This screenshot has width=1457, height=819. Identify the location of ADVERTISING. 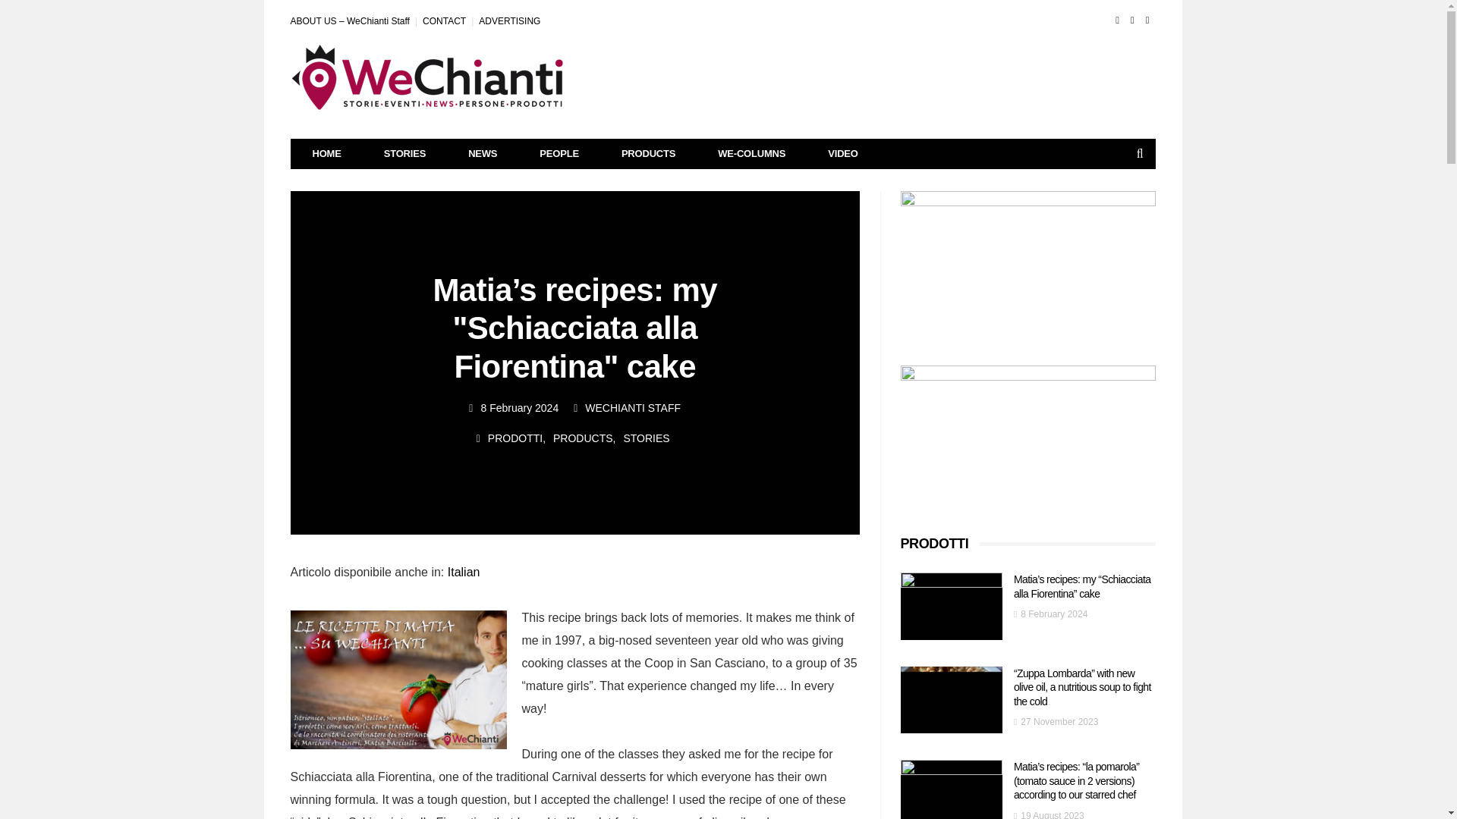
(510, 20).